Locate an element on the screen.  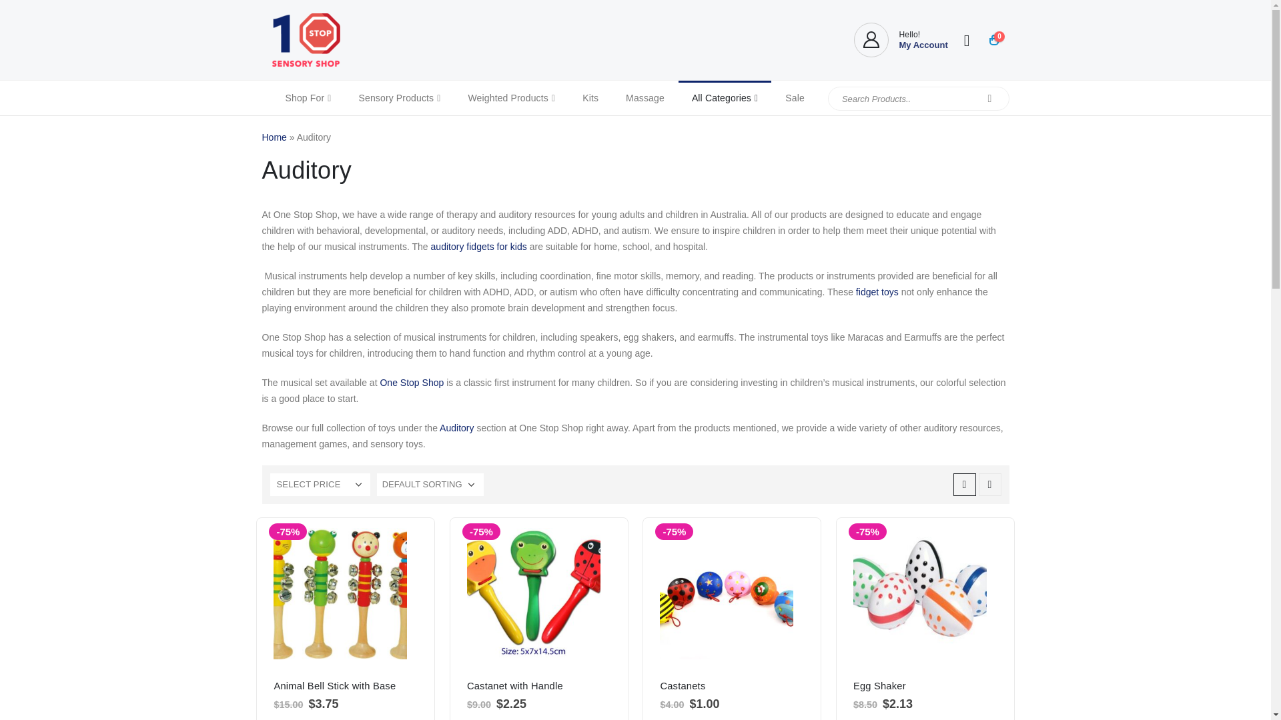
One Stop Shop is located at coordinates (411, 383).